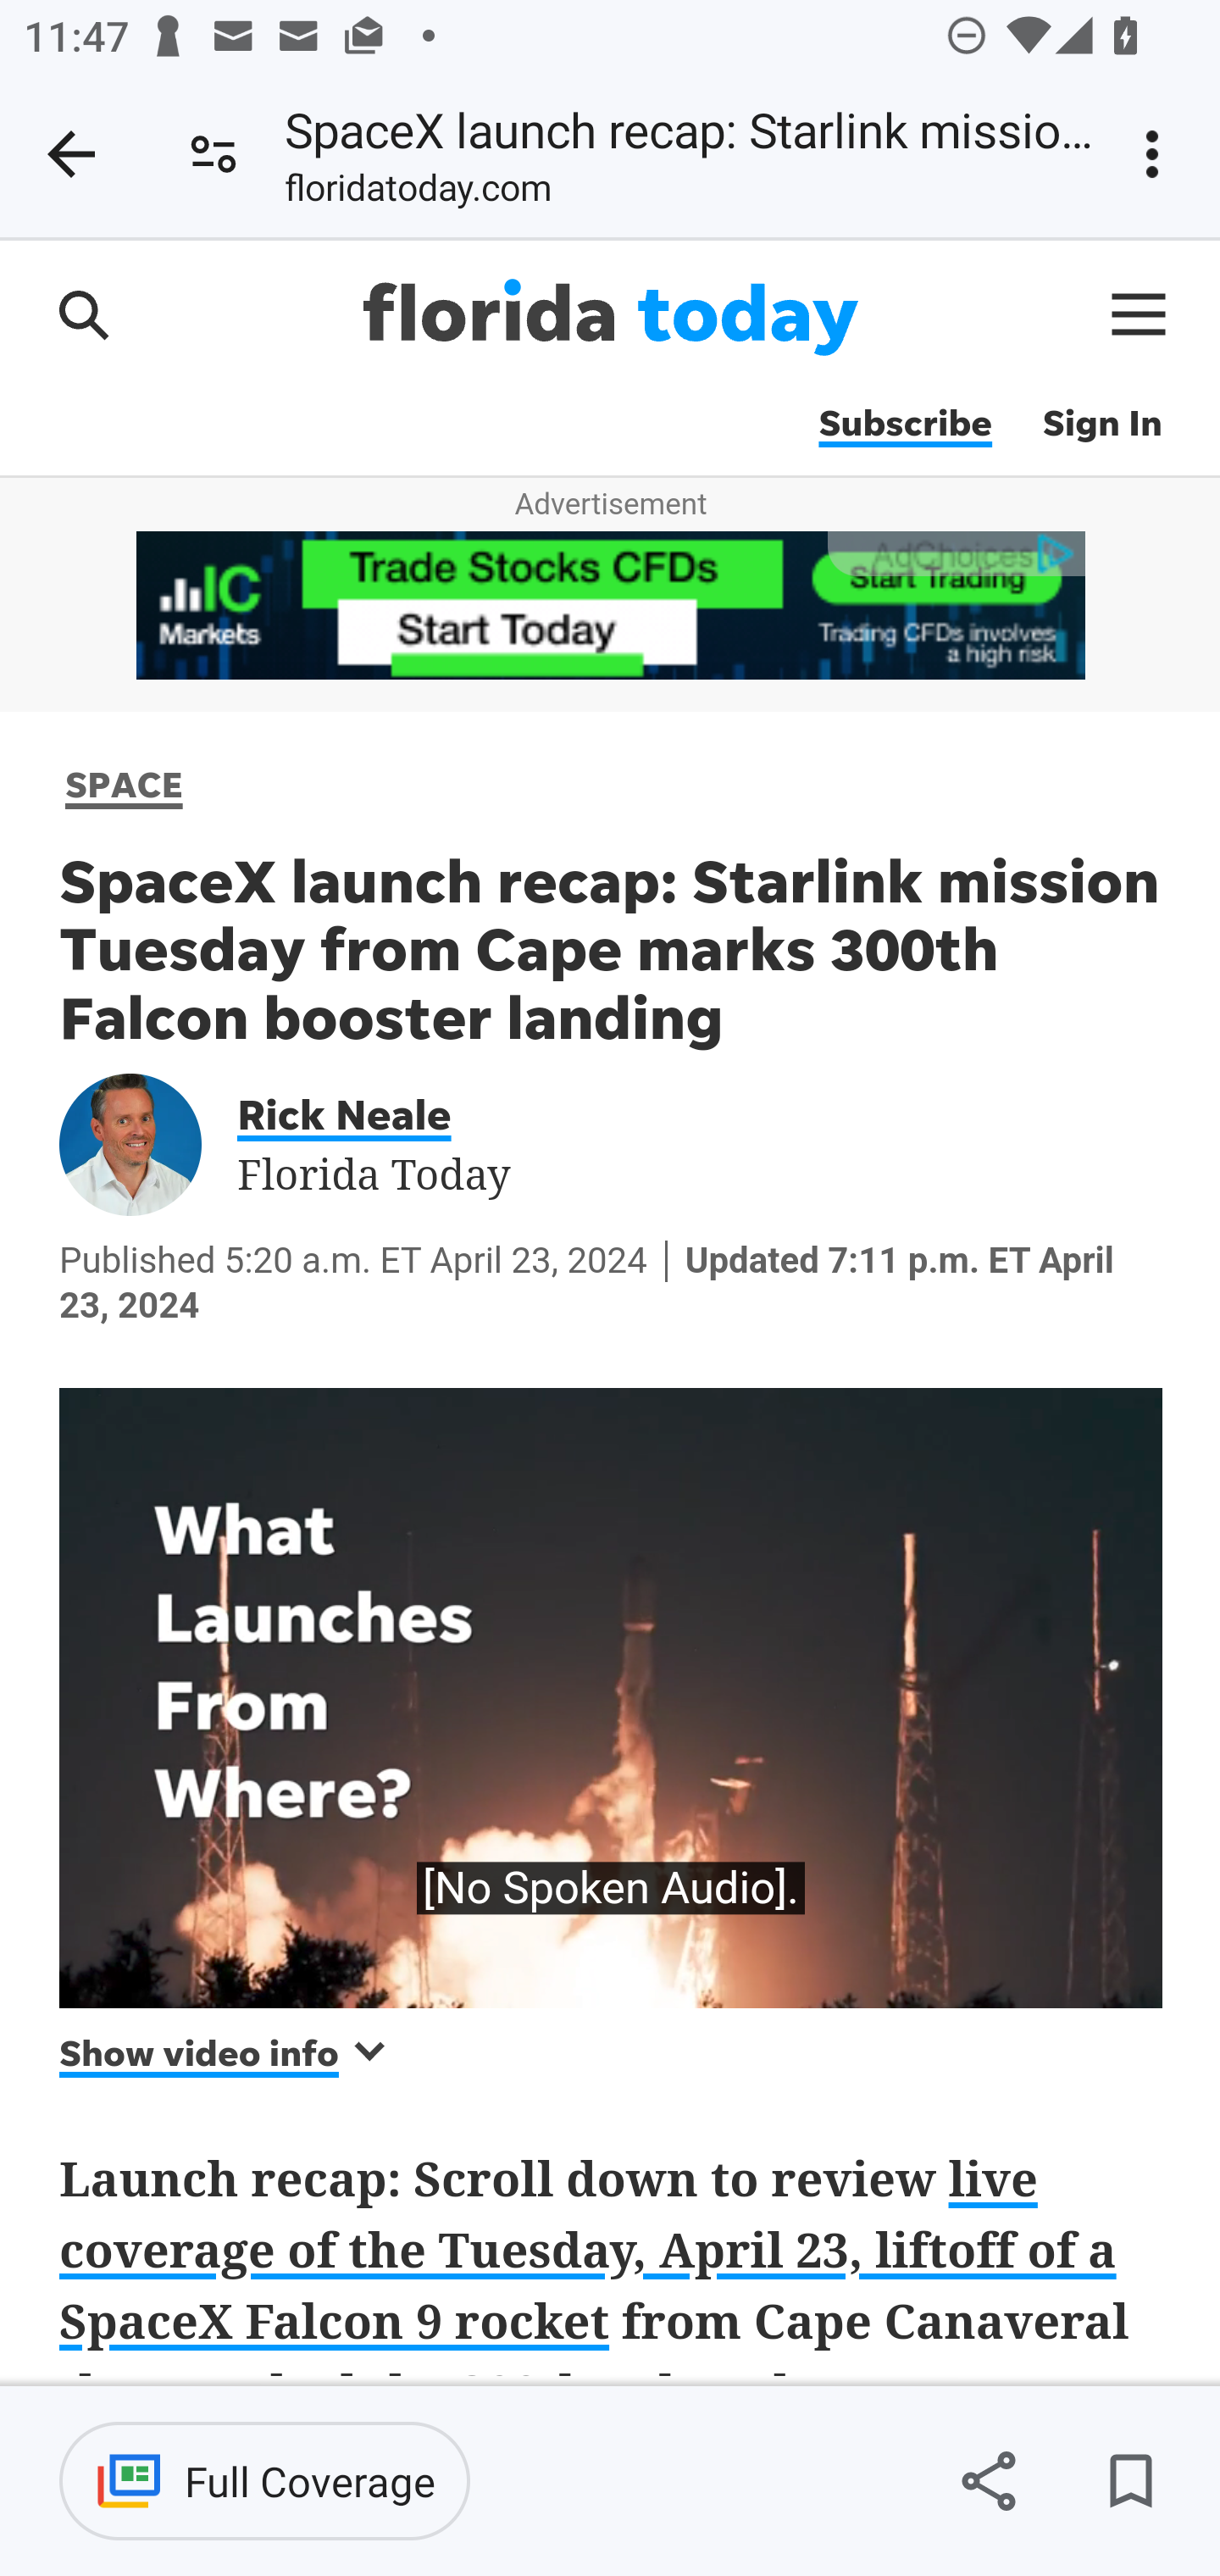 This screenshot has width=1220, height=2576. Describe the element at coordinates (956, 552) in the screenshot. I see `contextual ad-choices` at that location.